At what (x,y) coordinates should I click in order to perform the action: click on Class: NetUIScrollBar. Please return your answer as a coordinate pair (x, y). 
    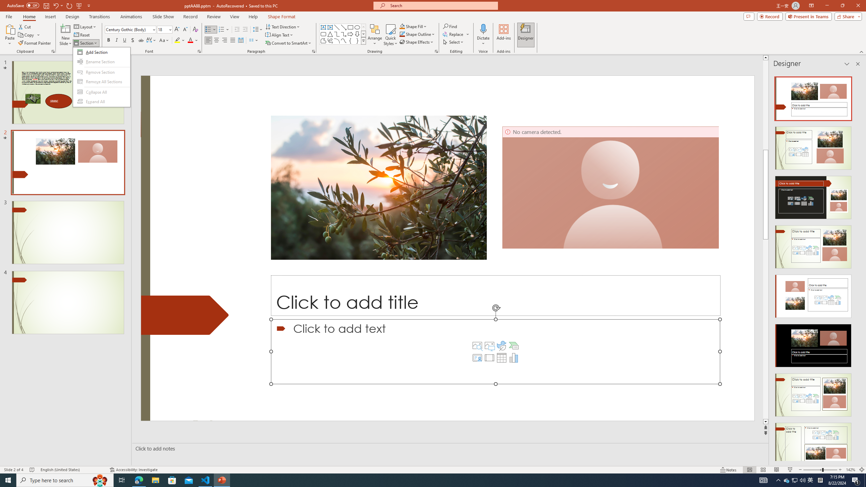
    Looking at the image, I should click on (857, 266).